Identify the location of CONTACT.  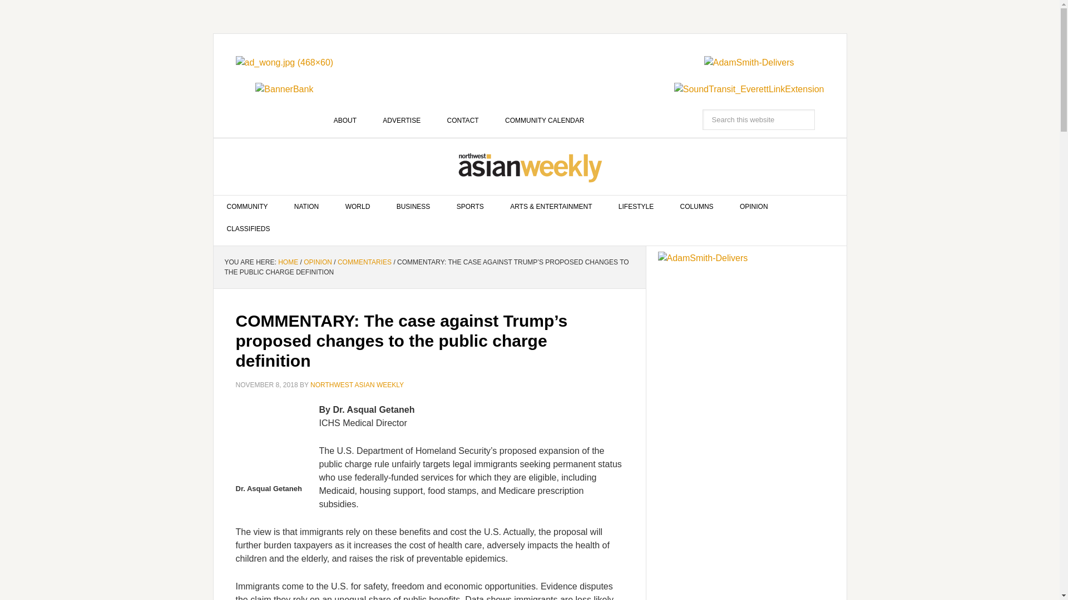
(463, 120).